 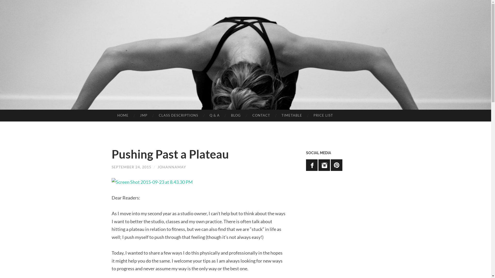 What do you see at coordinates (22, 117) in the screenshot?
I see `SKIP TO CONTENT` at bounding box center [22, 117].